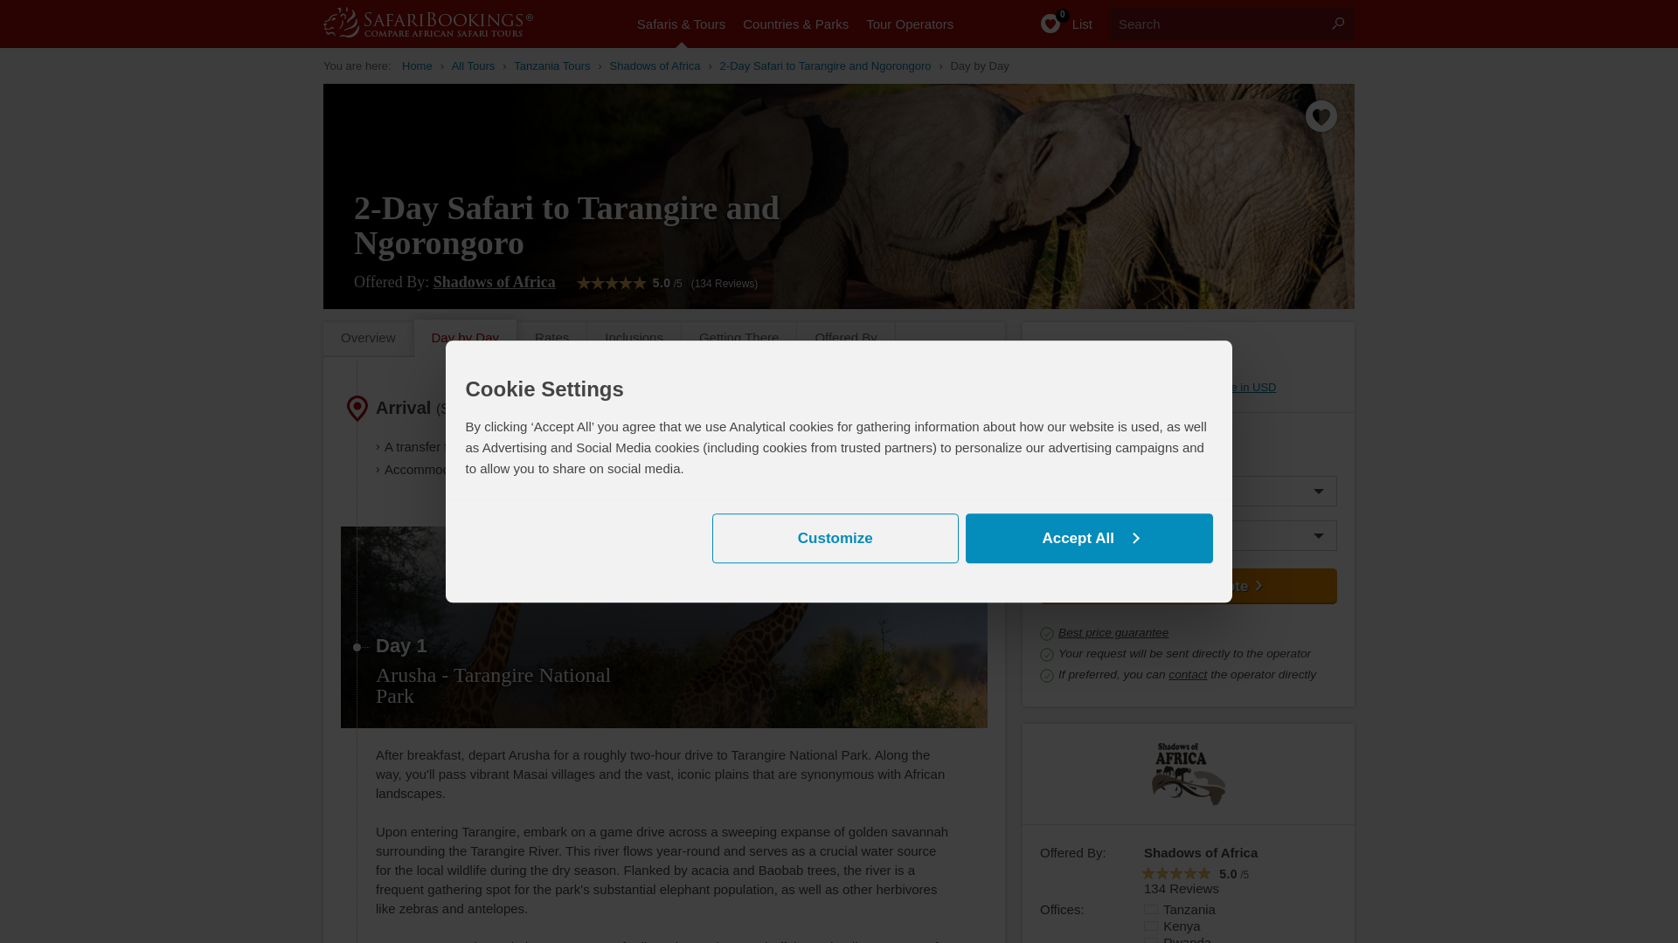 The image size is (1678, 943). Describe the element at coordinates (979, 65) in the screenshot. I see `Day by Day` at that location.